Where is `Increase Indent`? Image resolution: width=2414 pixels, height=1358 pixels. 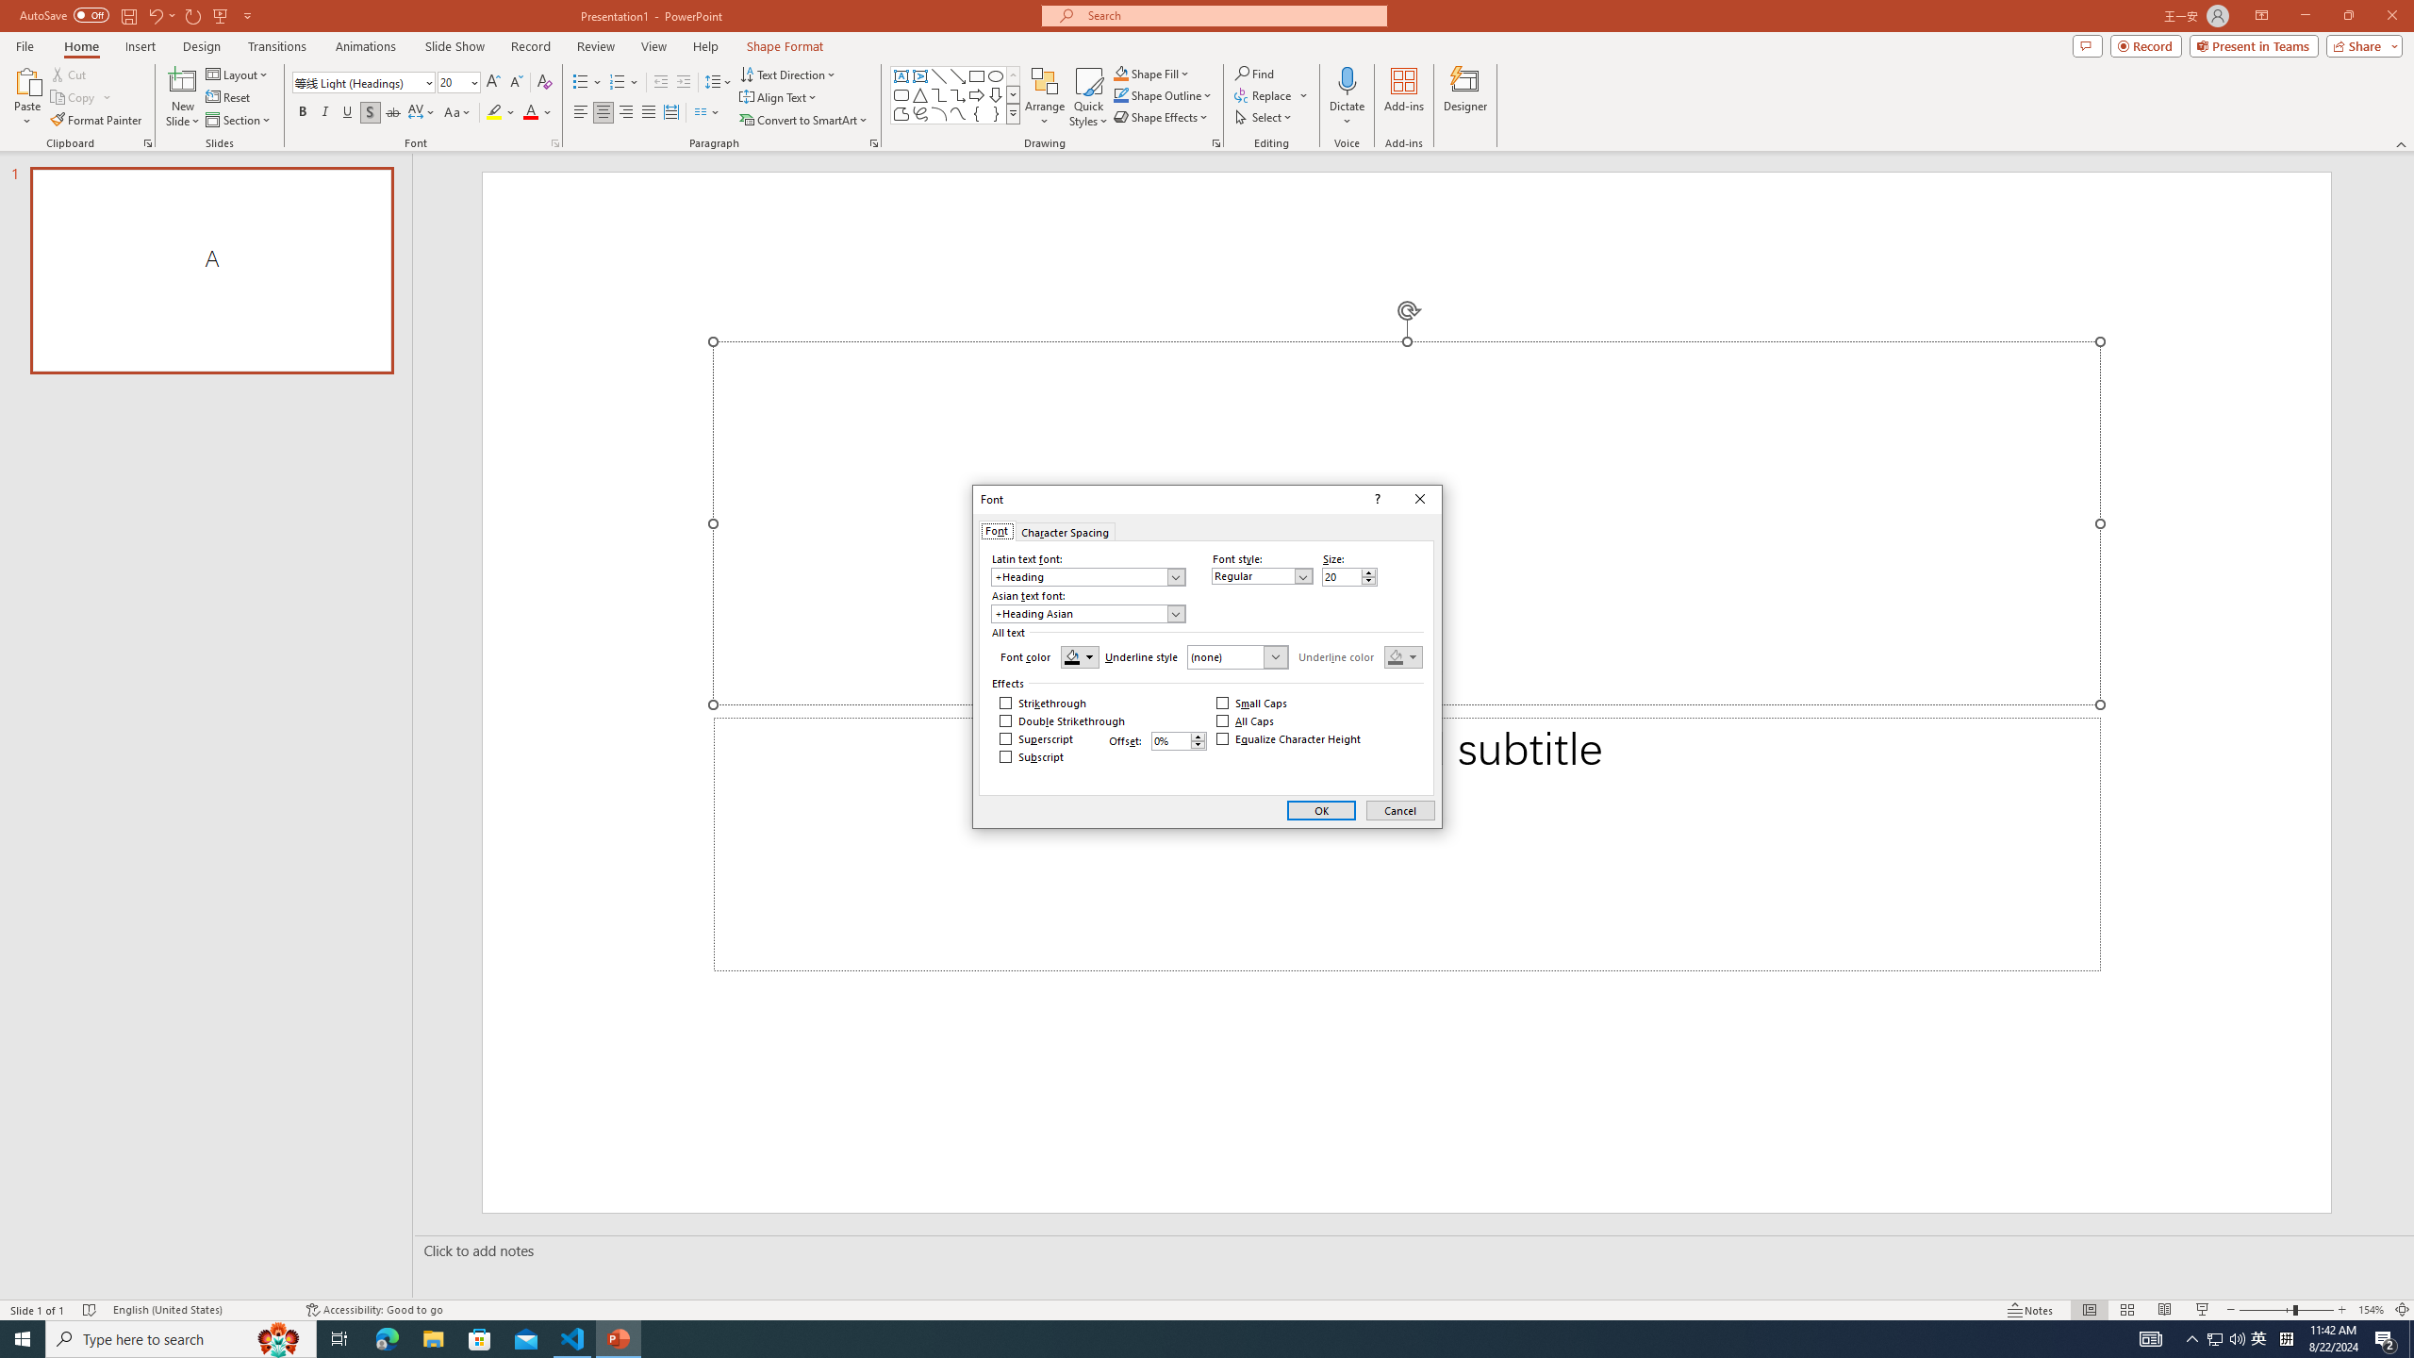
Increase Indent is located at coordinates (279, 1339).